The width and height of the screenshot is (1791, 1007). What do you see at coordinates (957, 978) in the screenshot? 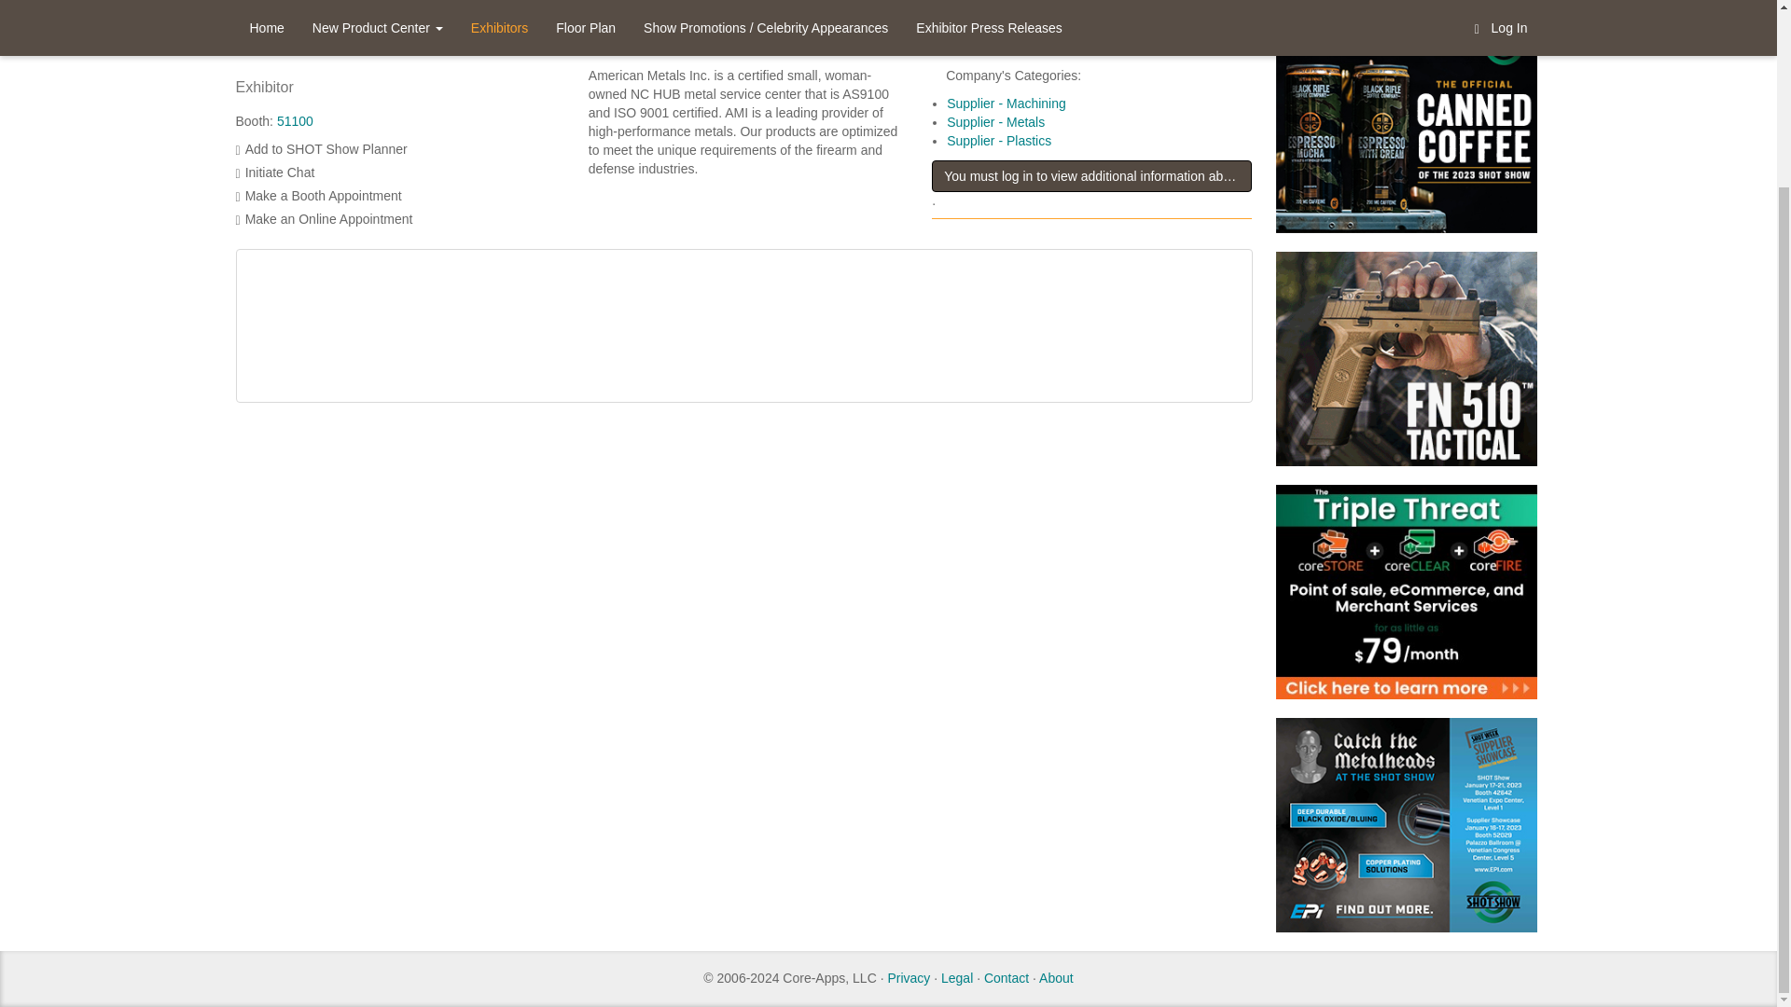
I see `Legal` at bounding box center [957, 978].